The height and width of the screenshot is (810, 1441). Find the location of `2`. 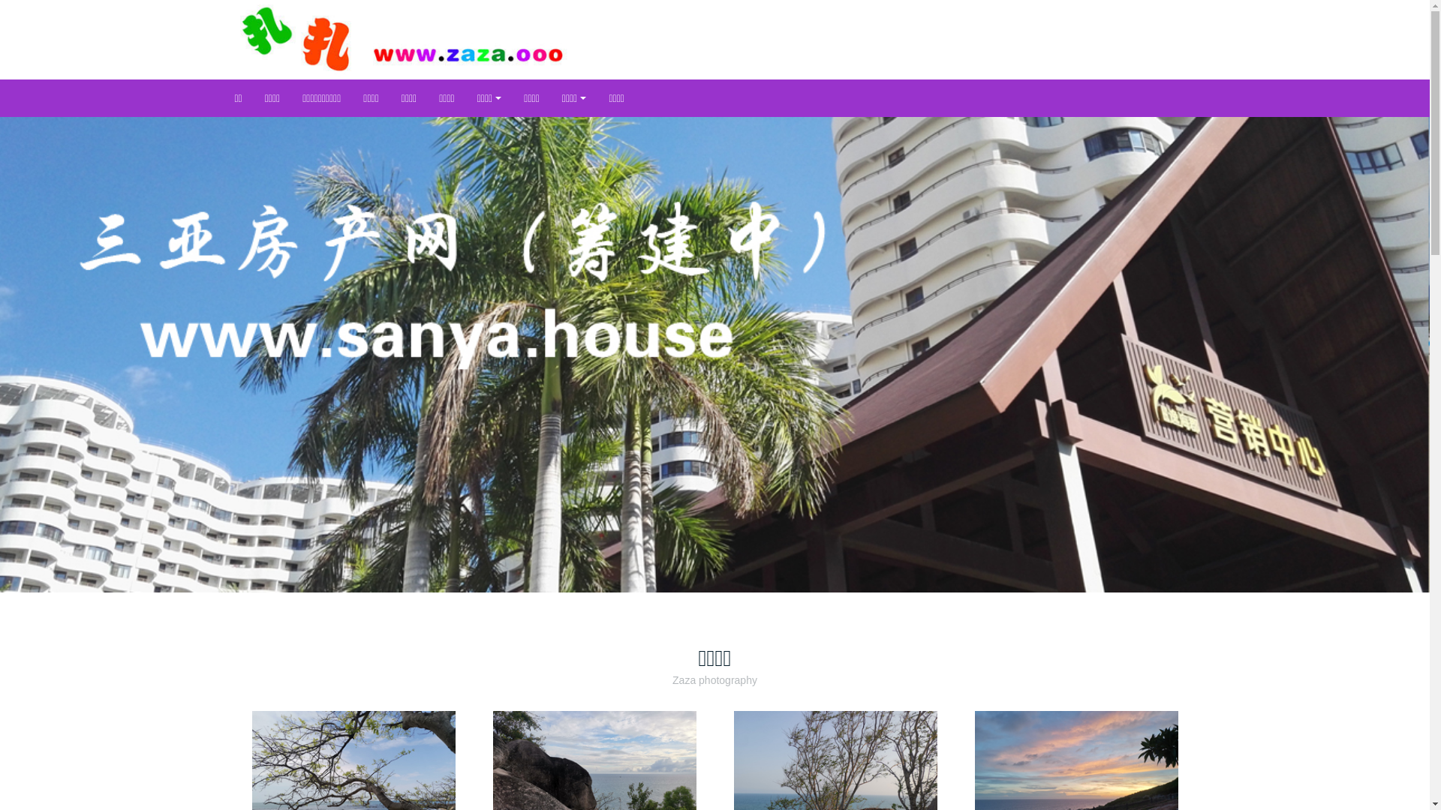

2 is located at coordinates (714, 570).